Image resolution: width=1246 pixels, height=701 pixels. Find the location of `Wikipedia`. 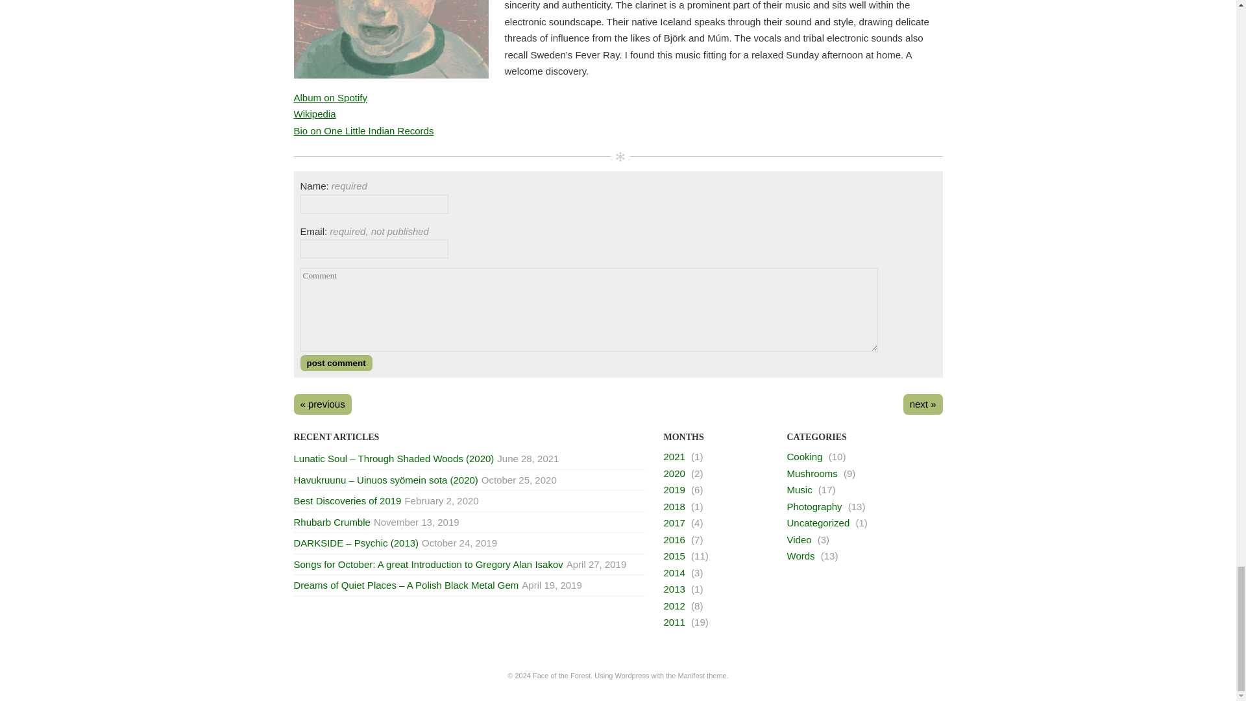

Wikipedia is located at coordinates (314, 114).